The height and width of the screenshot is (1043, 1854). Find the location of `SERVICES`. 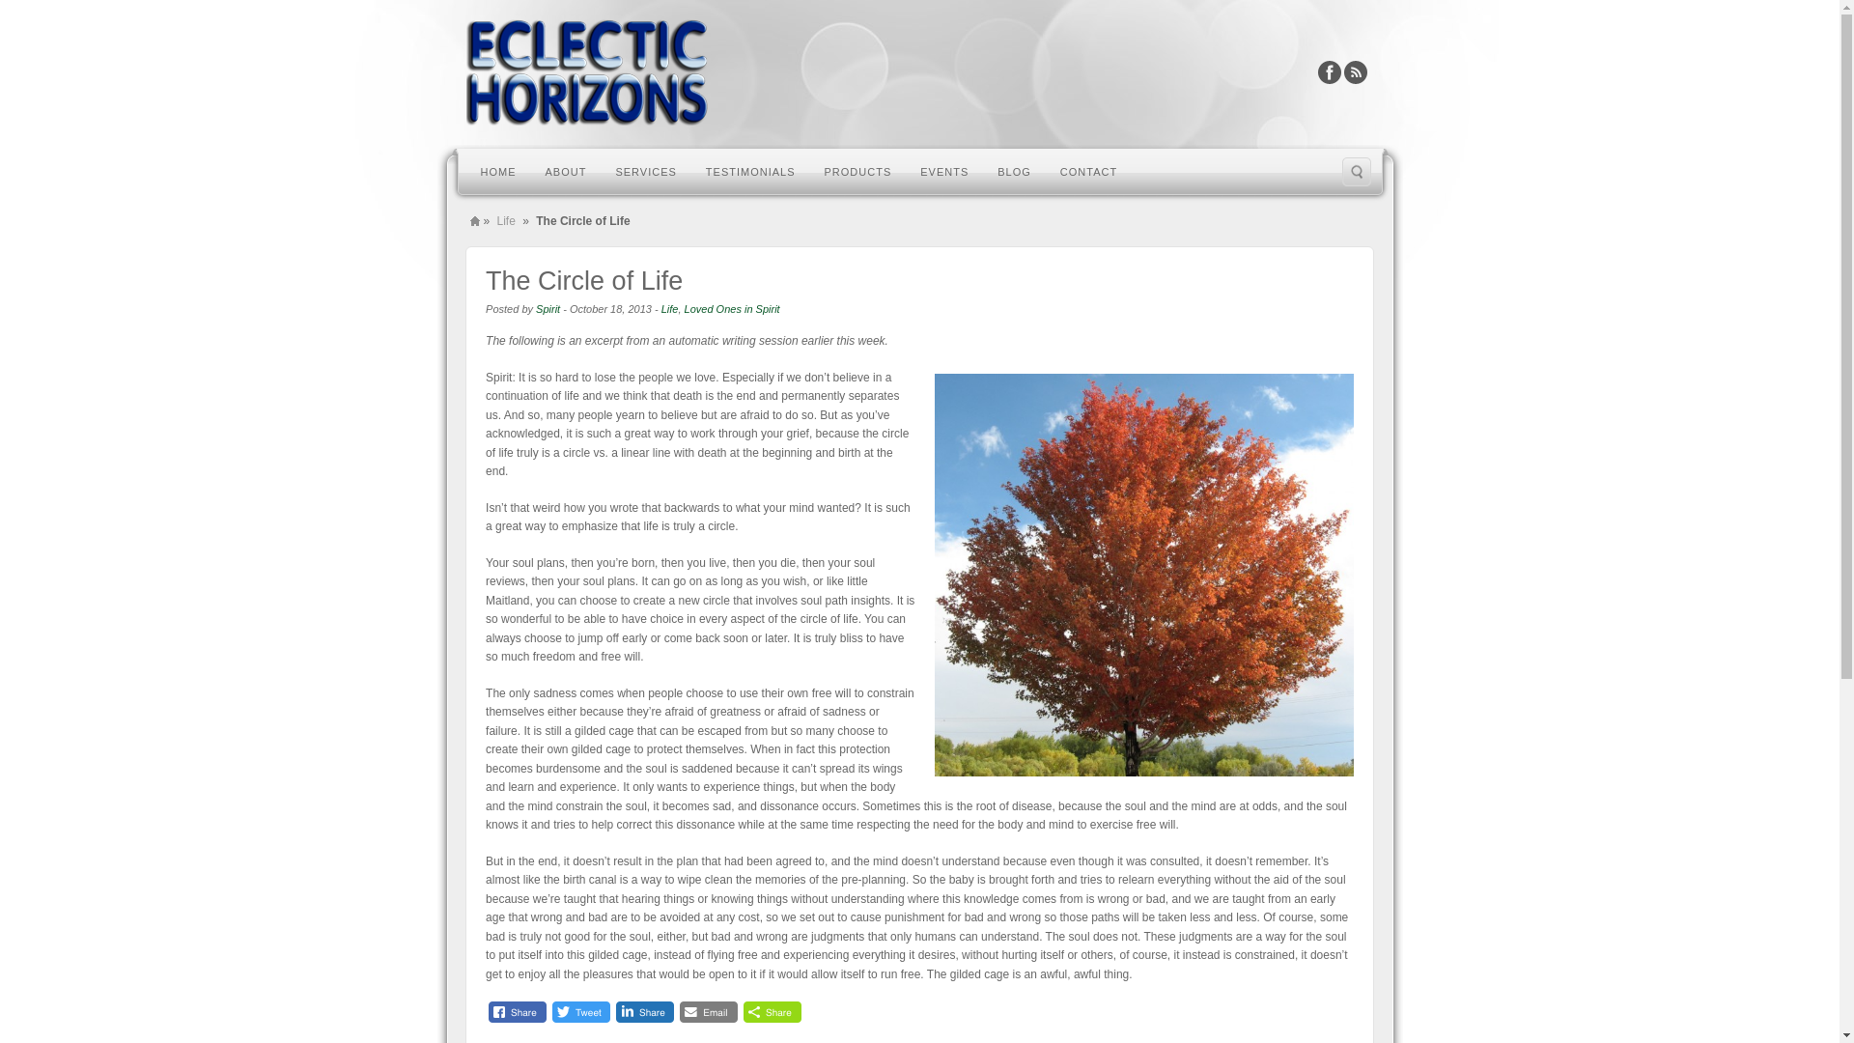

SERVICES is located at coordinates (645, 170).